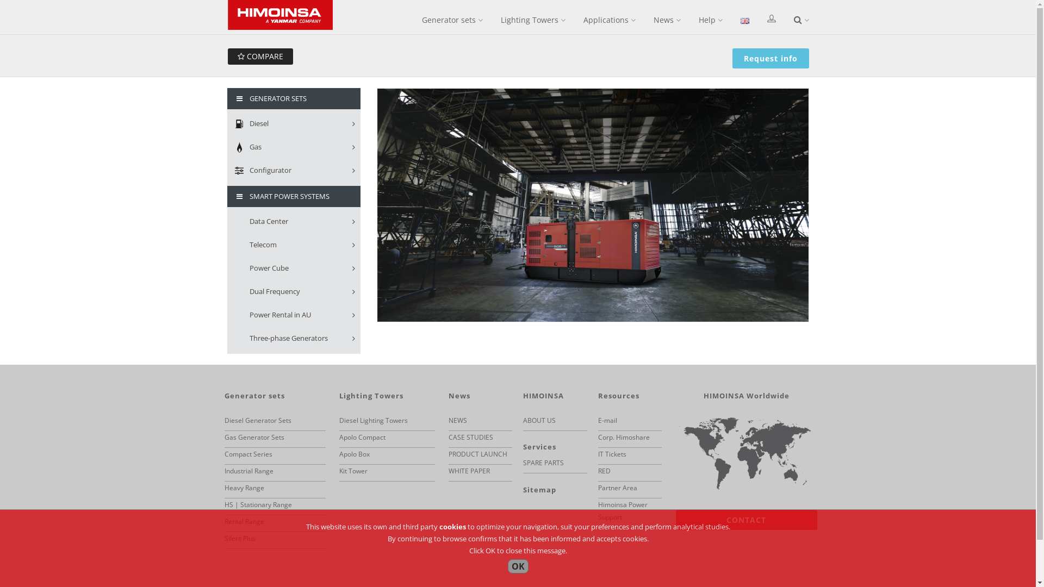 The width and height of the screenshot is (1044, 587). What do you see at coordinates (244, 488) in the screenshot?
I see `Heavy Range` at bounding box center [244, 488].